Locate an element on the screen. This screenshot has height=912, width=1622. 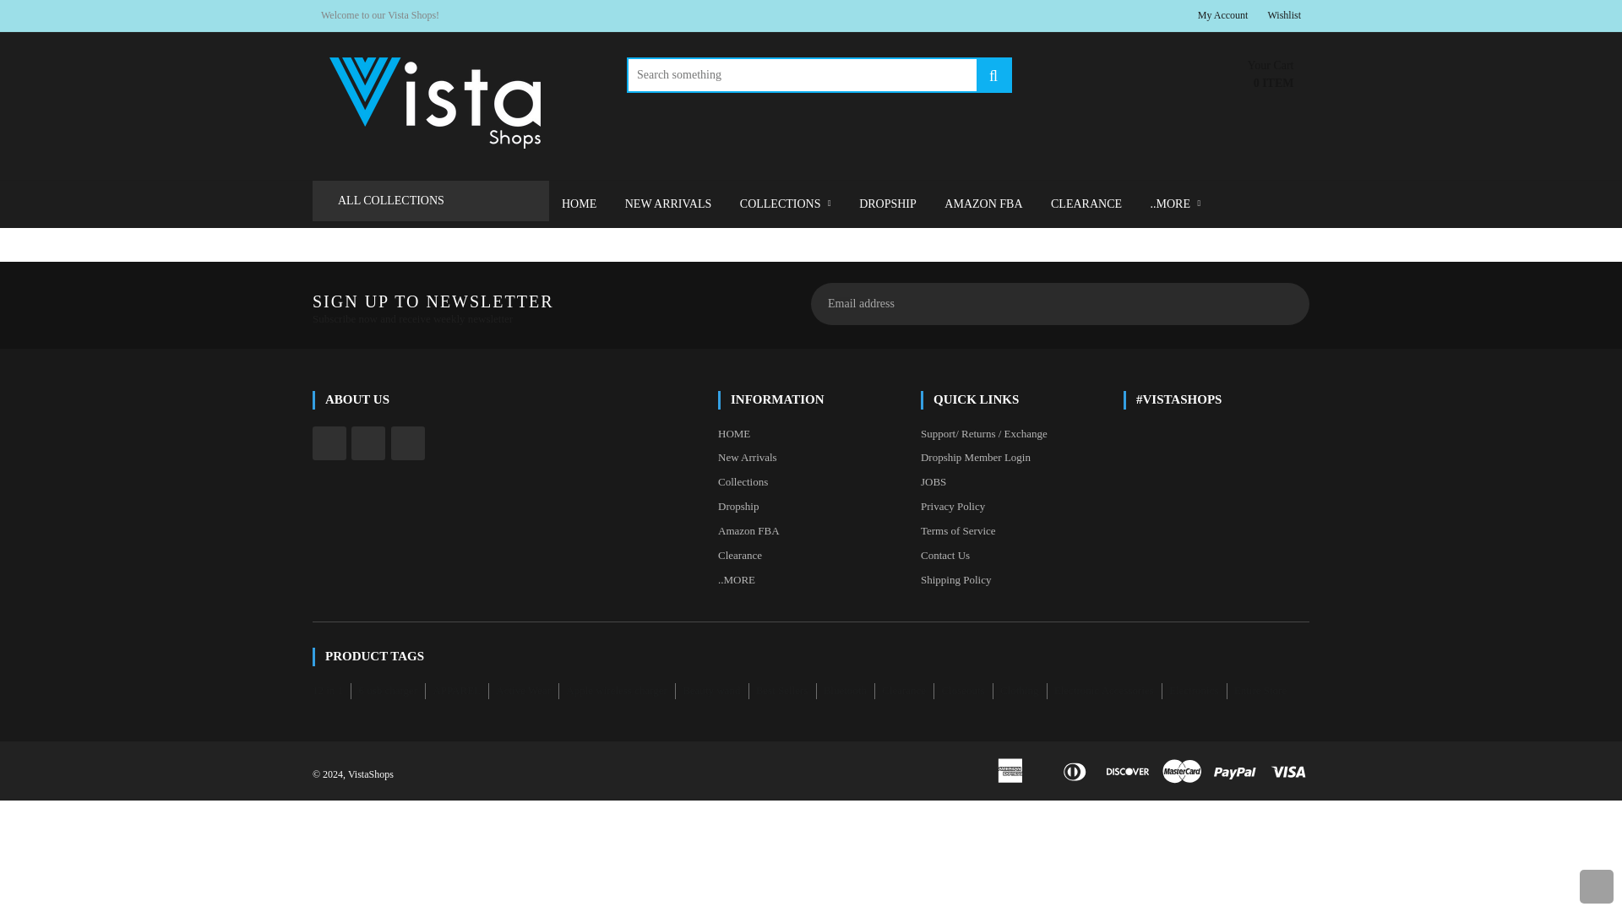
My Account is located at coordinates (1223, 15).